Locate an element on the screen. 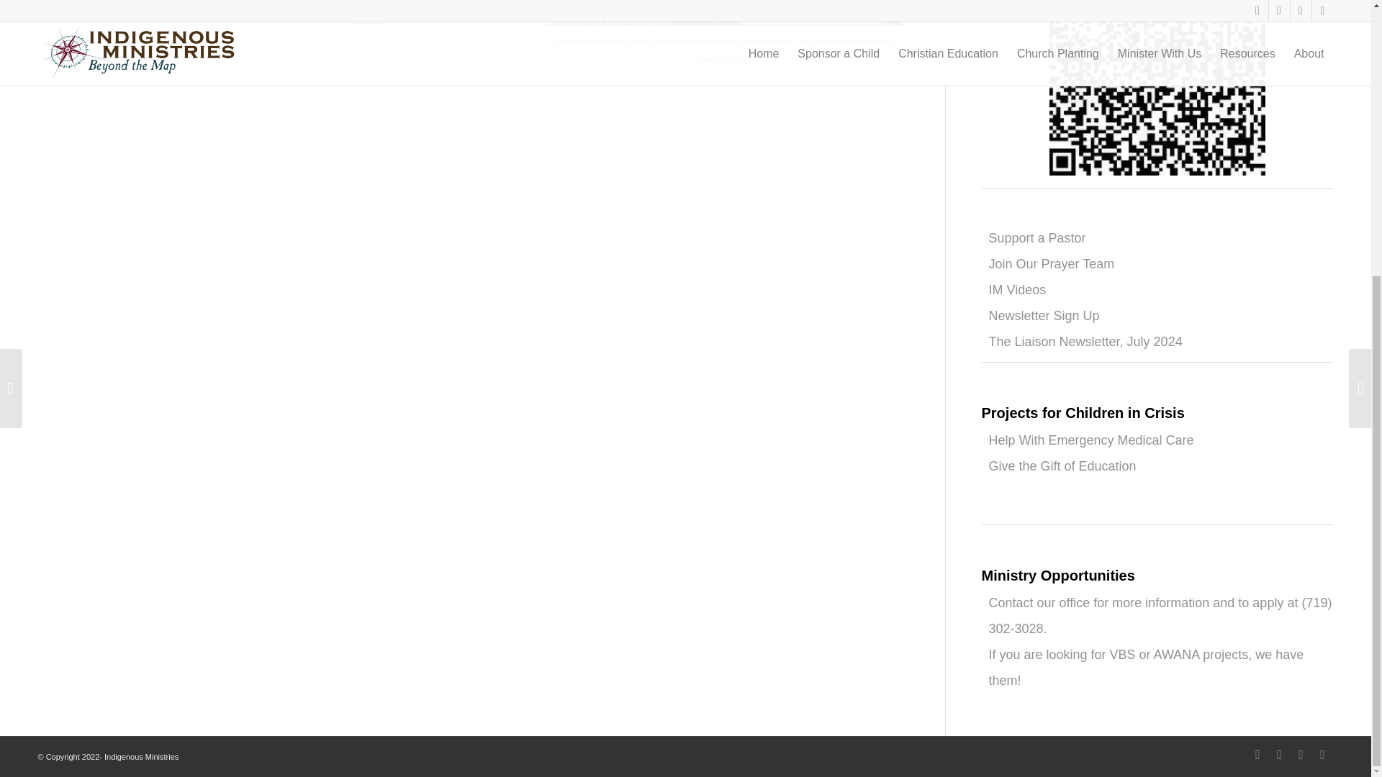  Support a Pastor is located at coordinates (1038, 237).